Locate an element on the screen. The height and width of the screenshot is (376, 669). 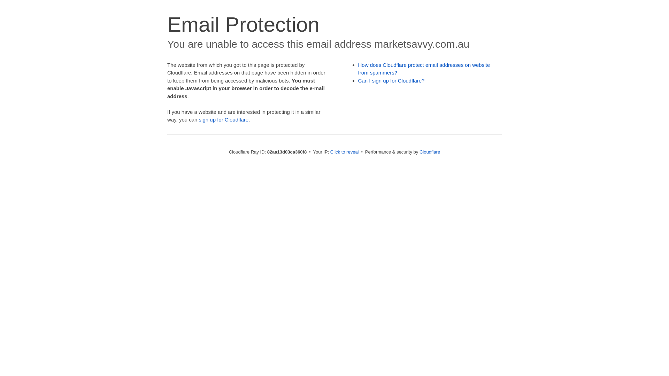
Cloudflare is located at coordinates (430, 152).